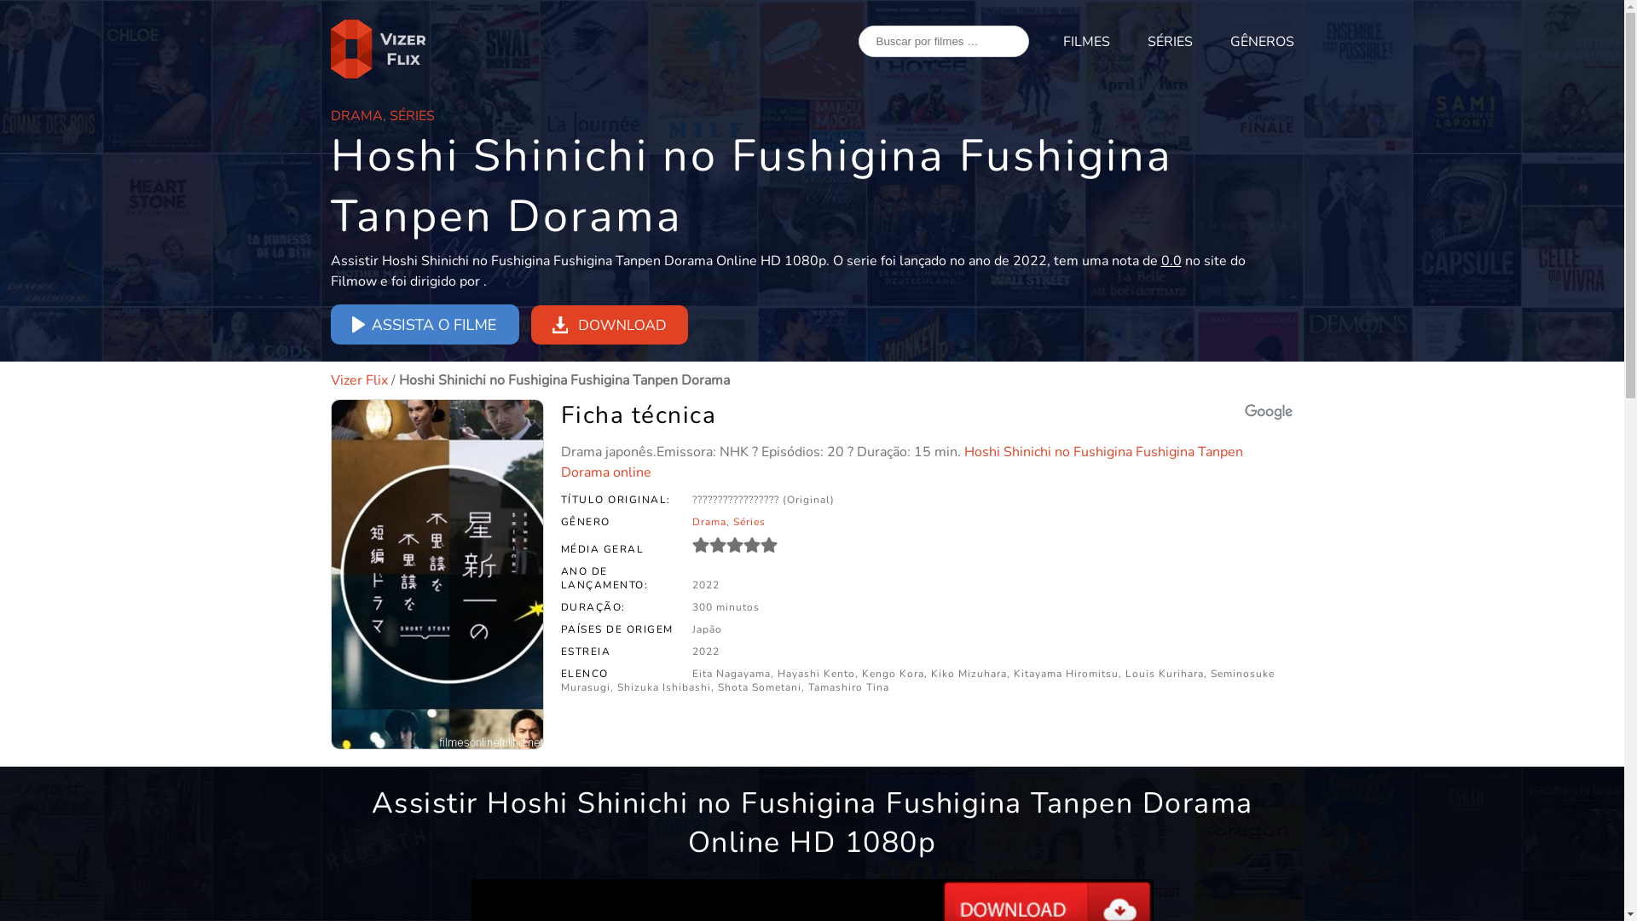 This screenshot has width=1637, height=921. Describe the element at coordinates (943, 41) in the screenshot. I see `Procurar por:` at that location.